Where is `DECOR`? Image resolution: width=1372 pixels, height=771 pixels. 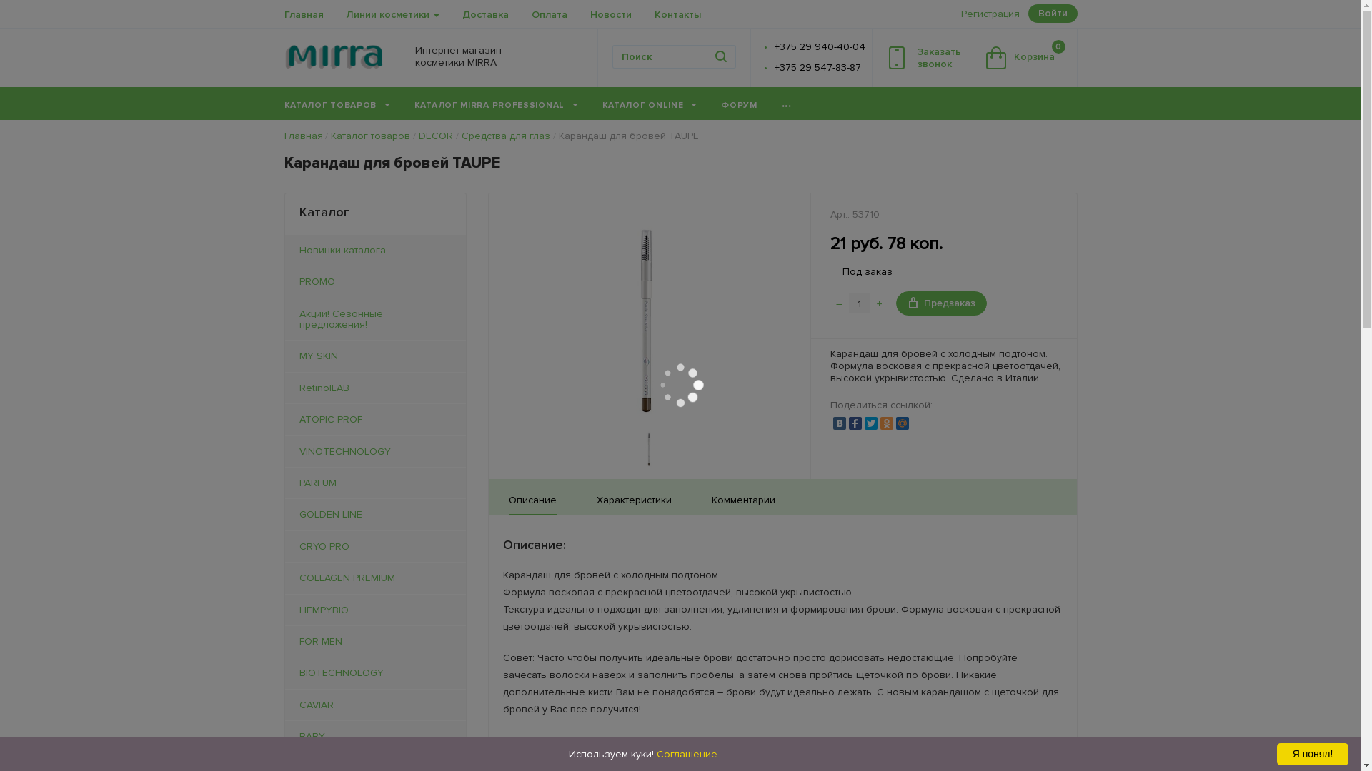
DECOR is located at coordinates (436, 136).